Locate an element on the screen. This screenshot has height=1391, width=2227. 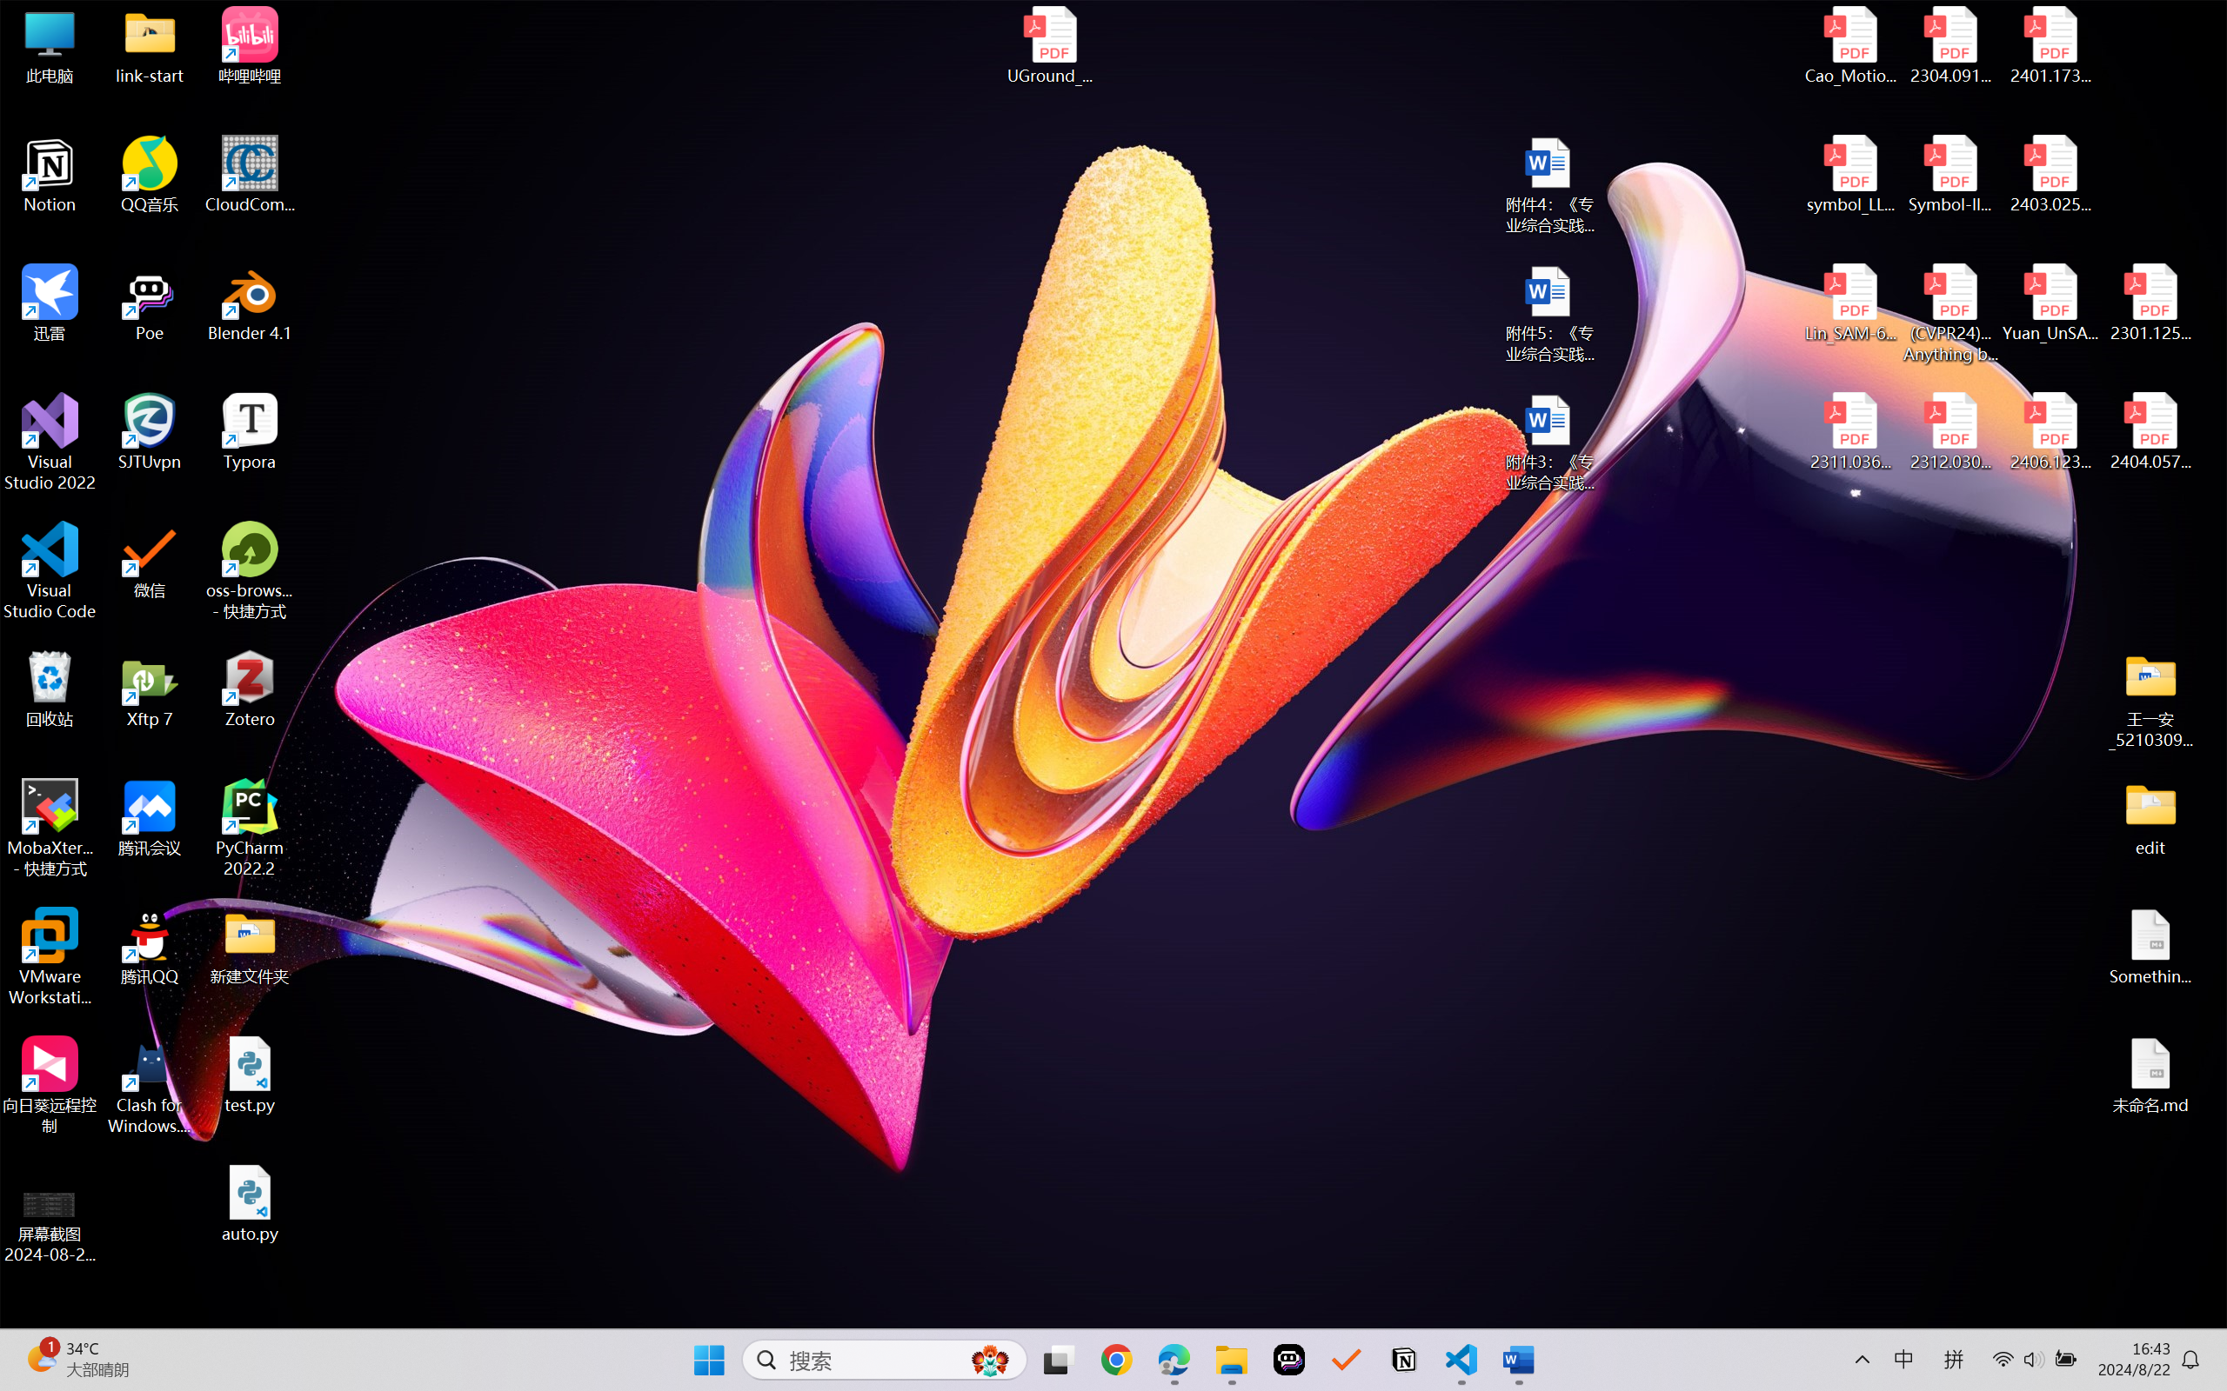
PyCharm 2022.2 is located at coordinates (251, 828).